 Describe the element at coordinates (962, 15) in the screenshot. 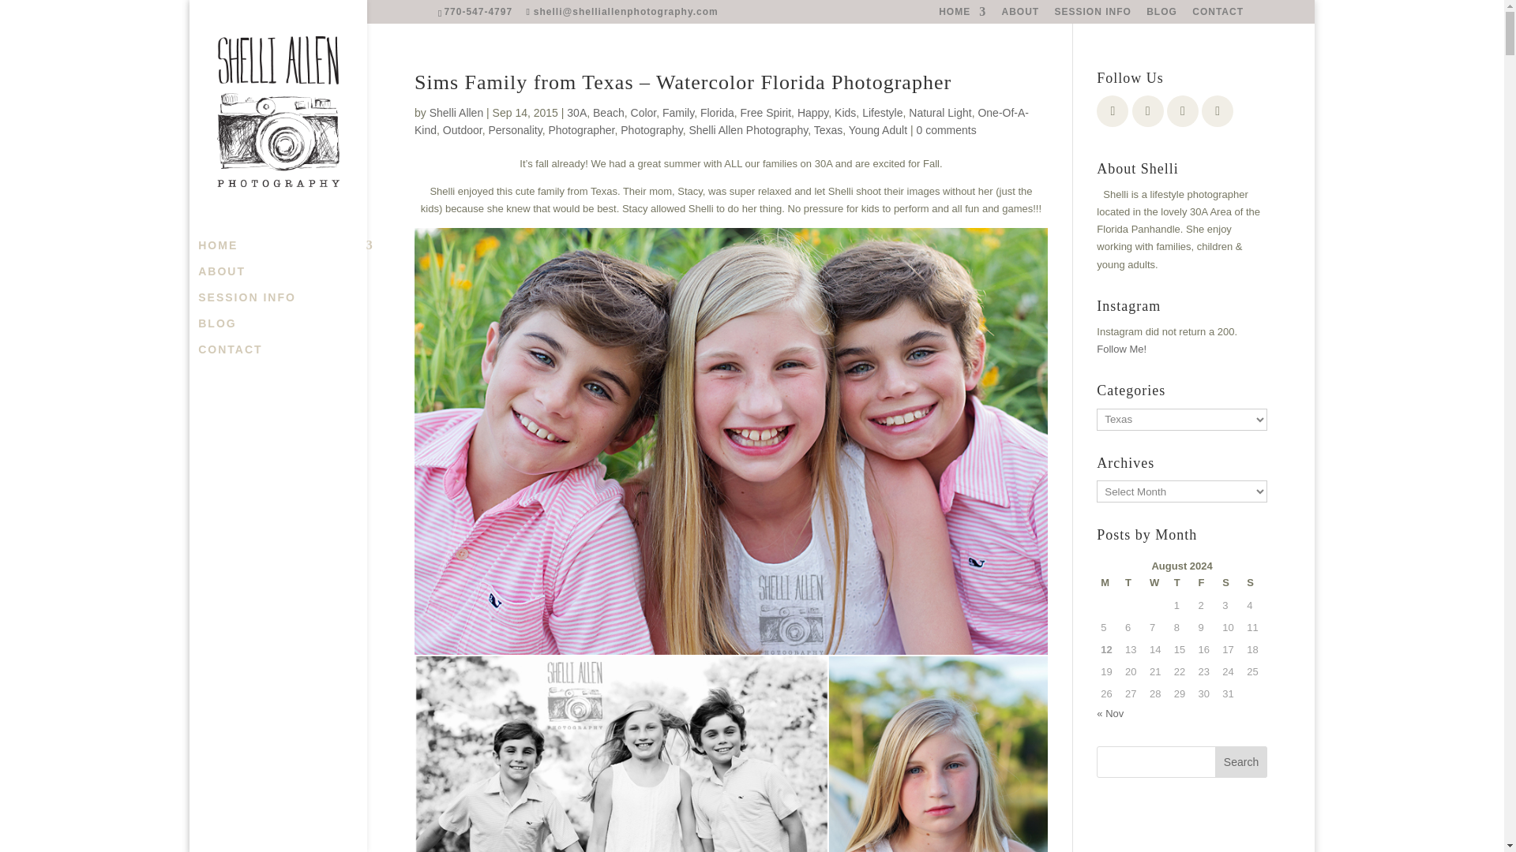

I see `HOME` at that location.